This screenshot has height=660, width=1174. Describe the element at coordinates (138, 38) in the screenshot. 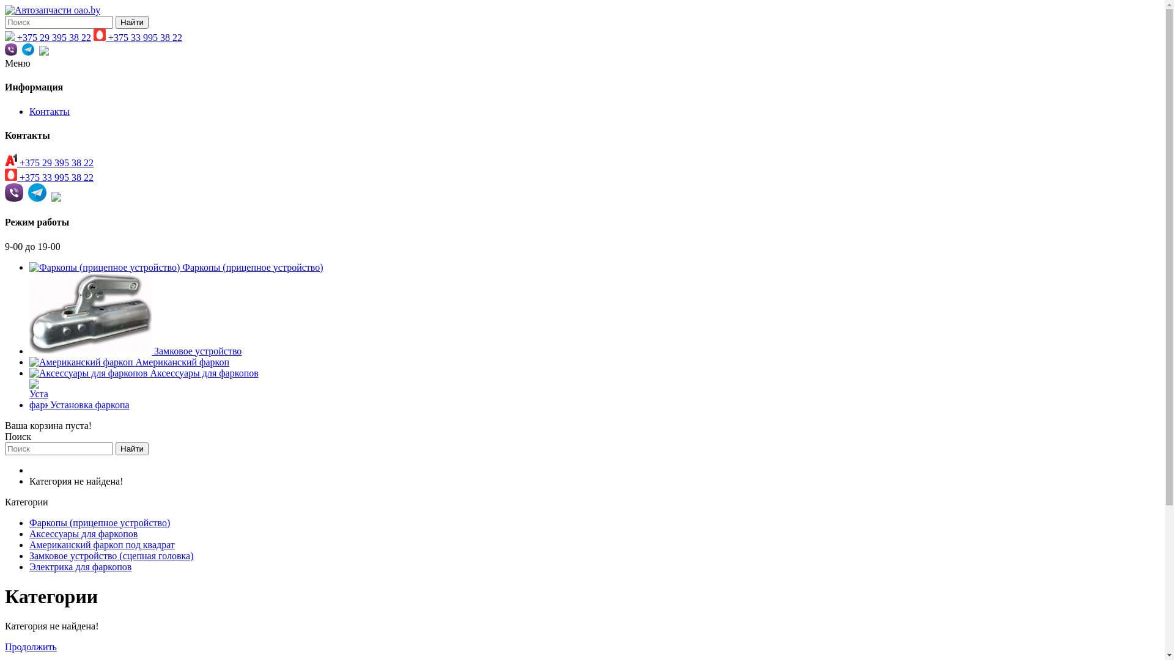

I see ` +375 33 995 38 22` at that location.